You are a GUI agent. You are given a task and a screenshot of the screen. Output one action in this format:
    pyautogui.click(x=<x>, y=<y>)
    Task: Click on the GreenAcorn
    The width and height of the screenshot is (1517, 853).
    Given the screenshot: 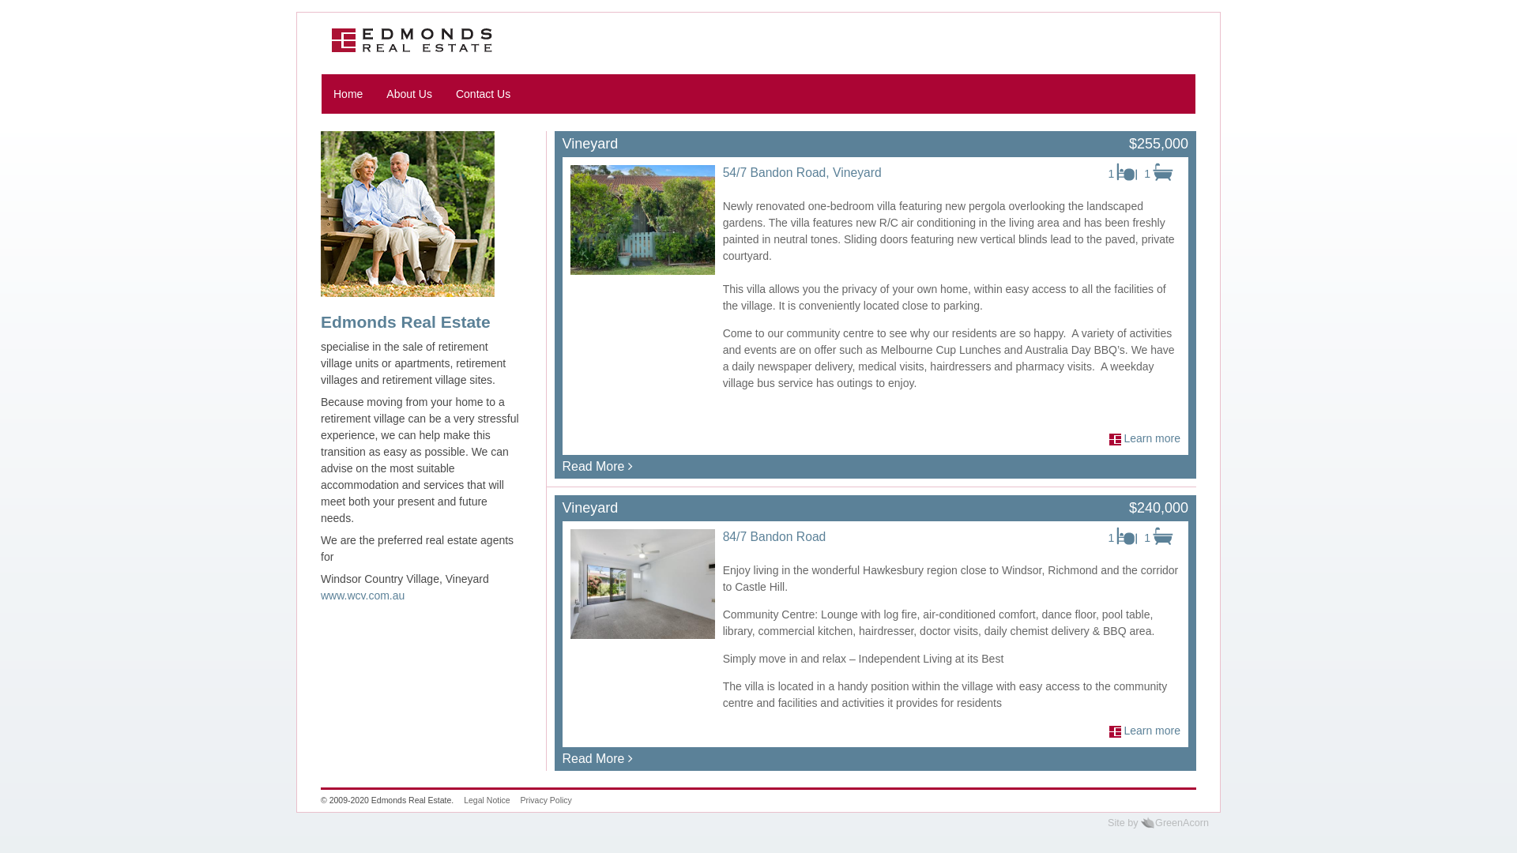 What is the action you would take?
    pyautogui.click(x=1147, y=823)
    